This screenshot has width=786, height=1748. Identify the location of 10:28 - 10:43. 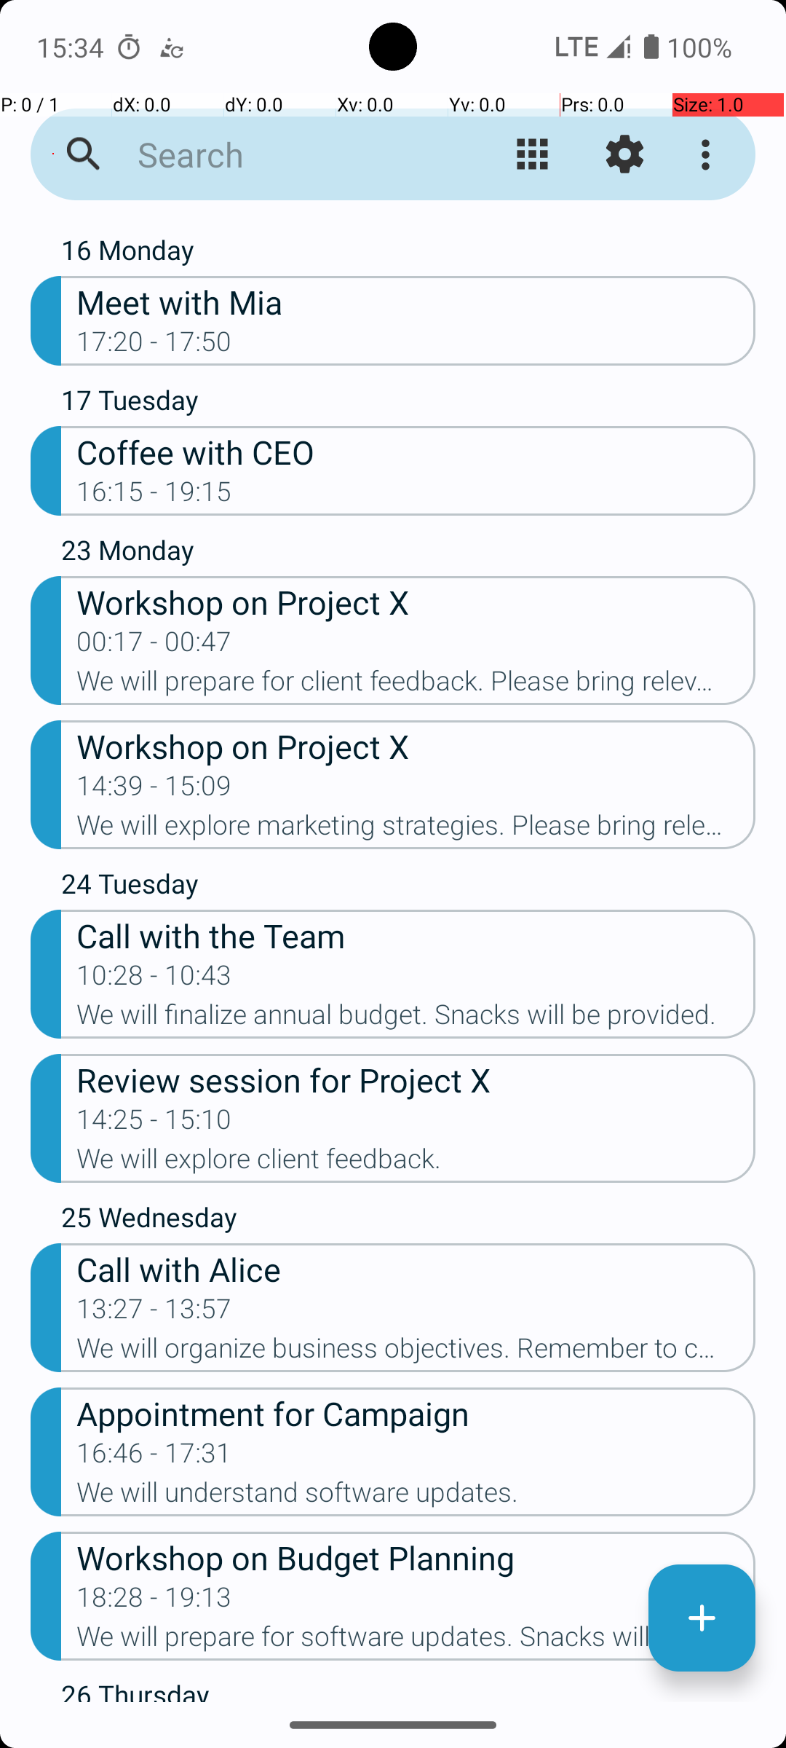
(154, 980).